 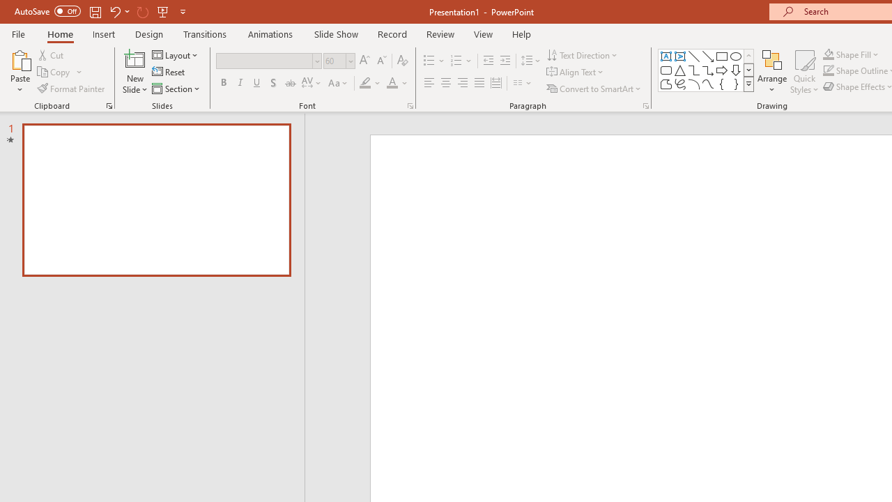 I want to click on Bold, so click(x=223, y=84).